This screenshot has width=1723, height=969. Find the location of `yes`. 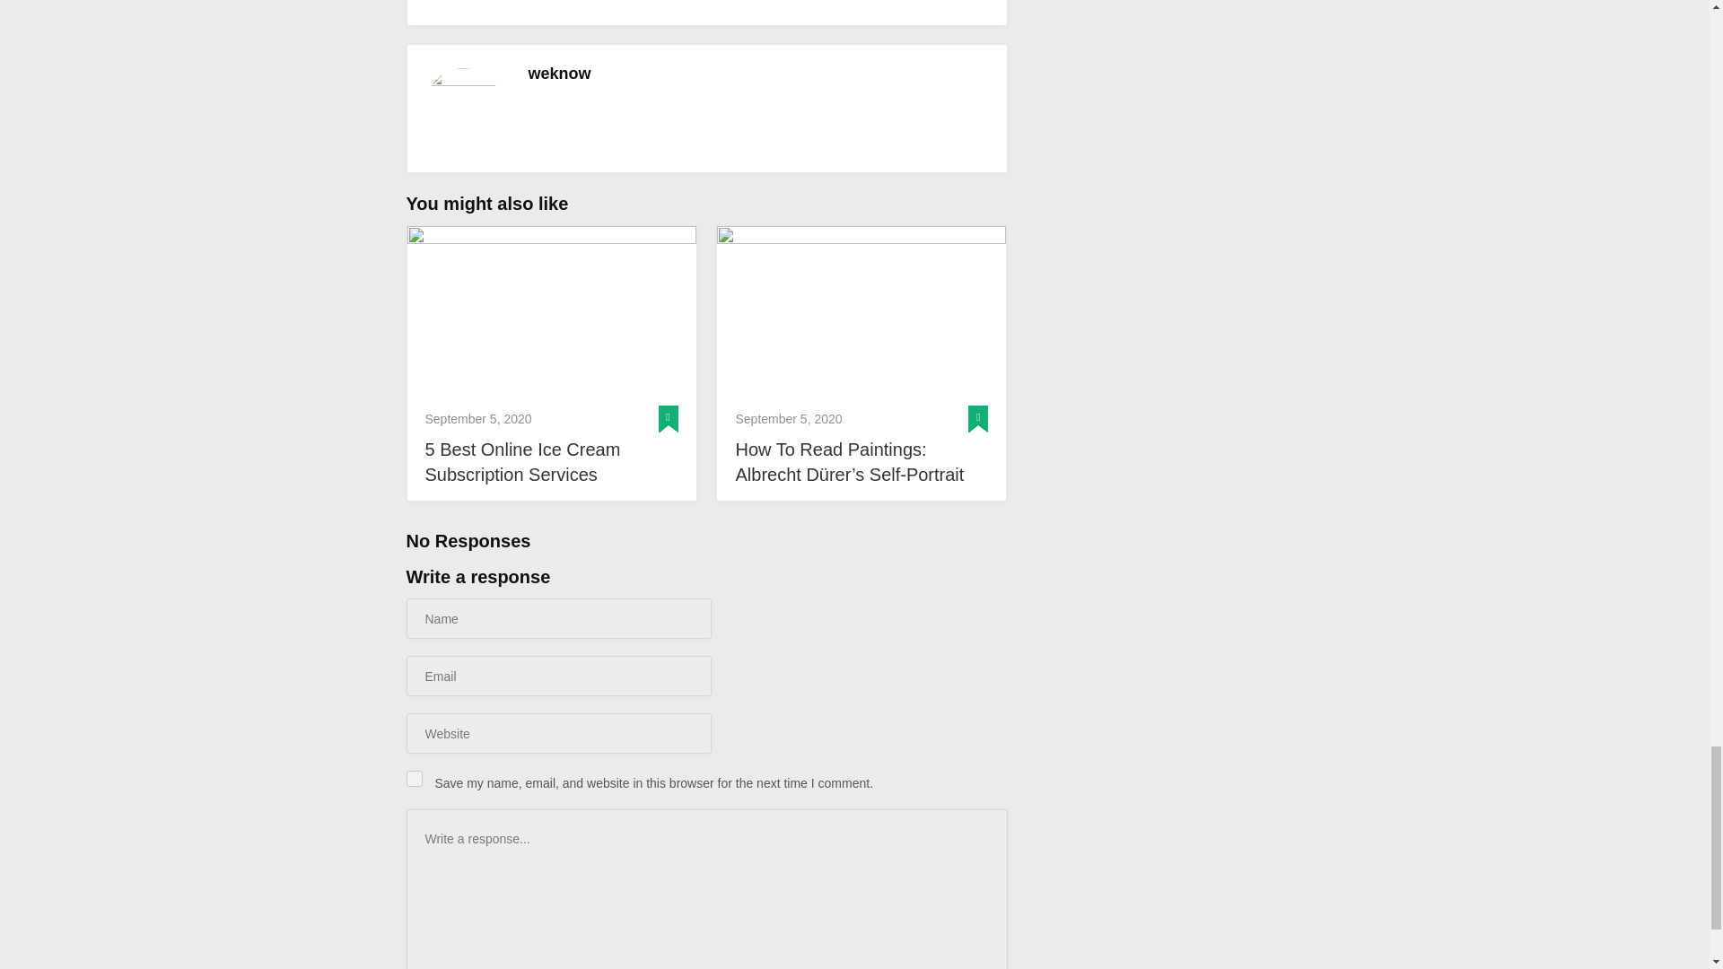

yes is located at coordinates (413, 778).